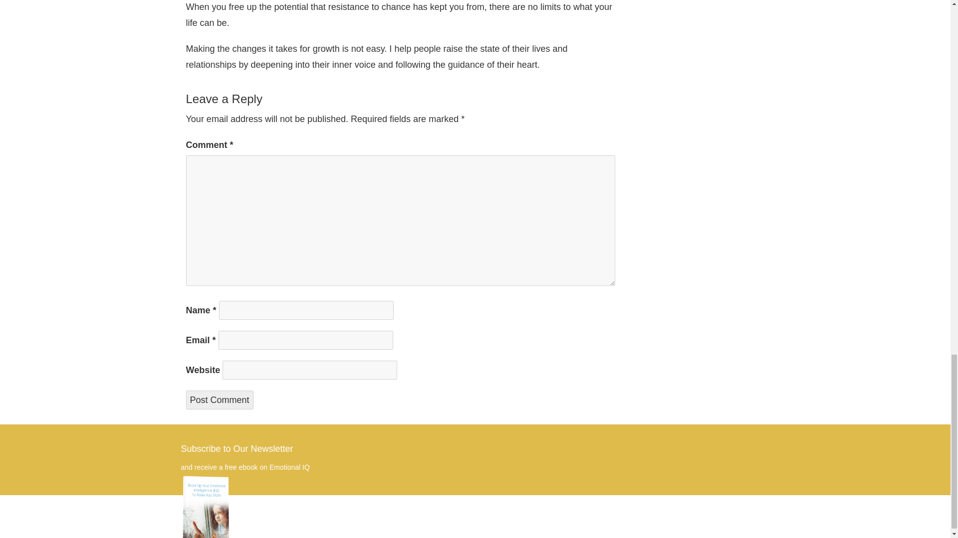 This screenshot has height=538, width=958. I want to click on Post Comment, so click(219, 400).